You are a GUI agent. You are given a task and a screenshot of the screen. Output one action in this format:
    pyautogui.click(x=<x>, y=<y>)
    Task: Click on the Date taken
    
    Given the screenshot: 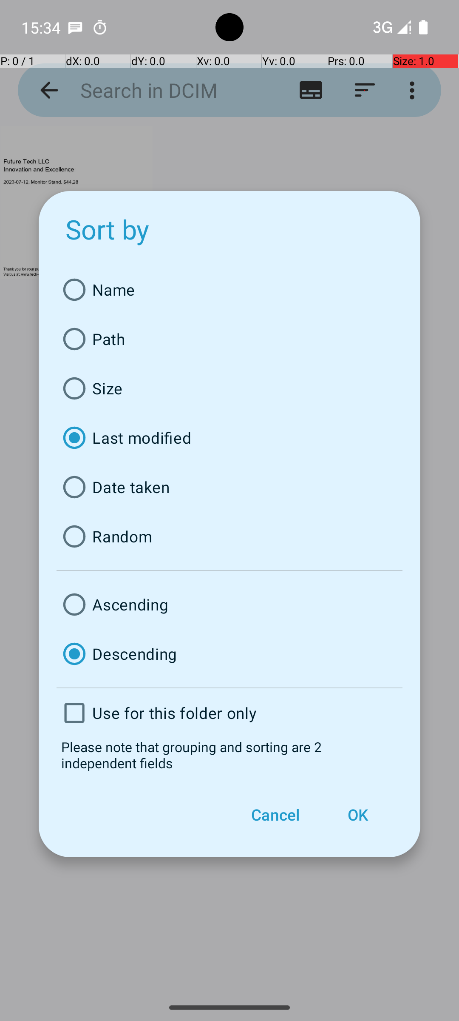 What is the action you would take?
    pyautogui.click(x=229, y=487)
    